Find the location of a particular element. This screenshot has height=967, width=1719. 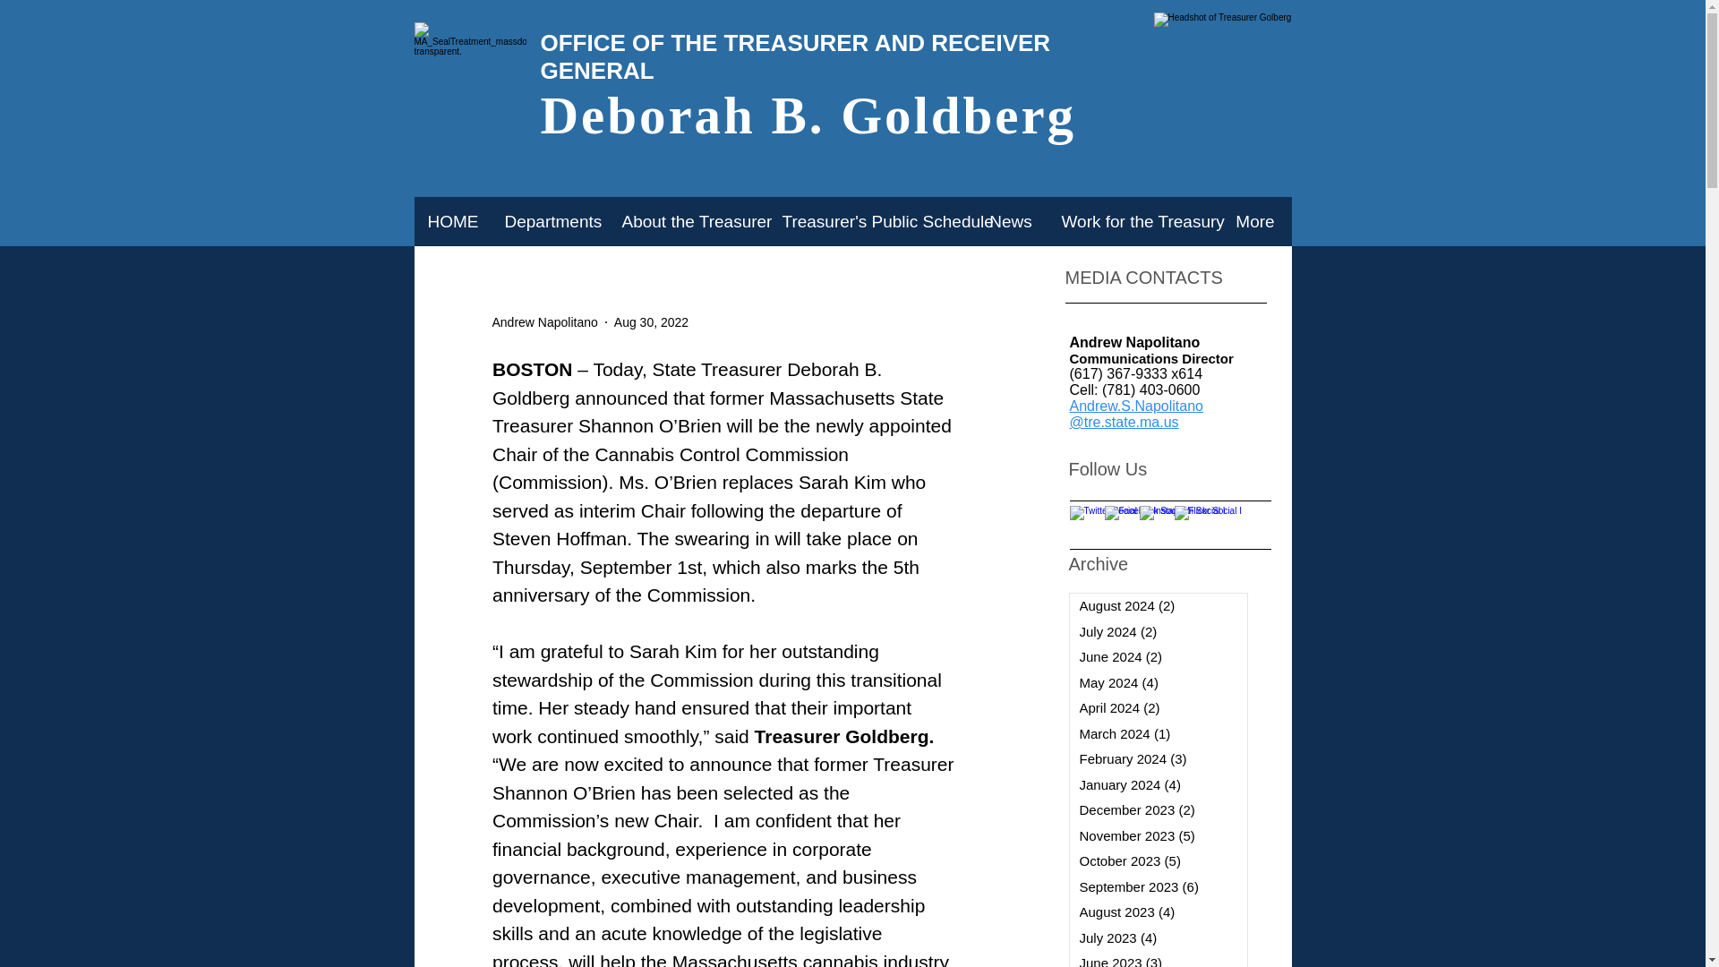

About the Treasurer is located at coordinates (686, 222).